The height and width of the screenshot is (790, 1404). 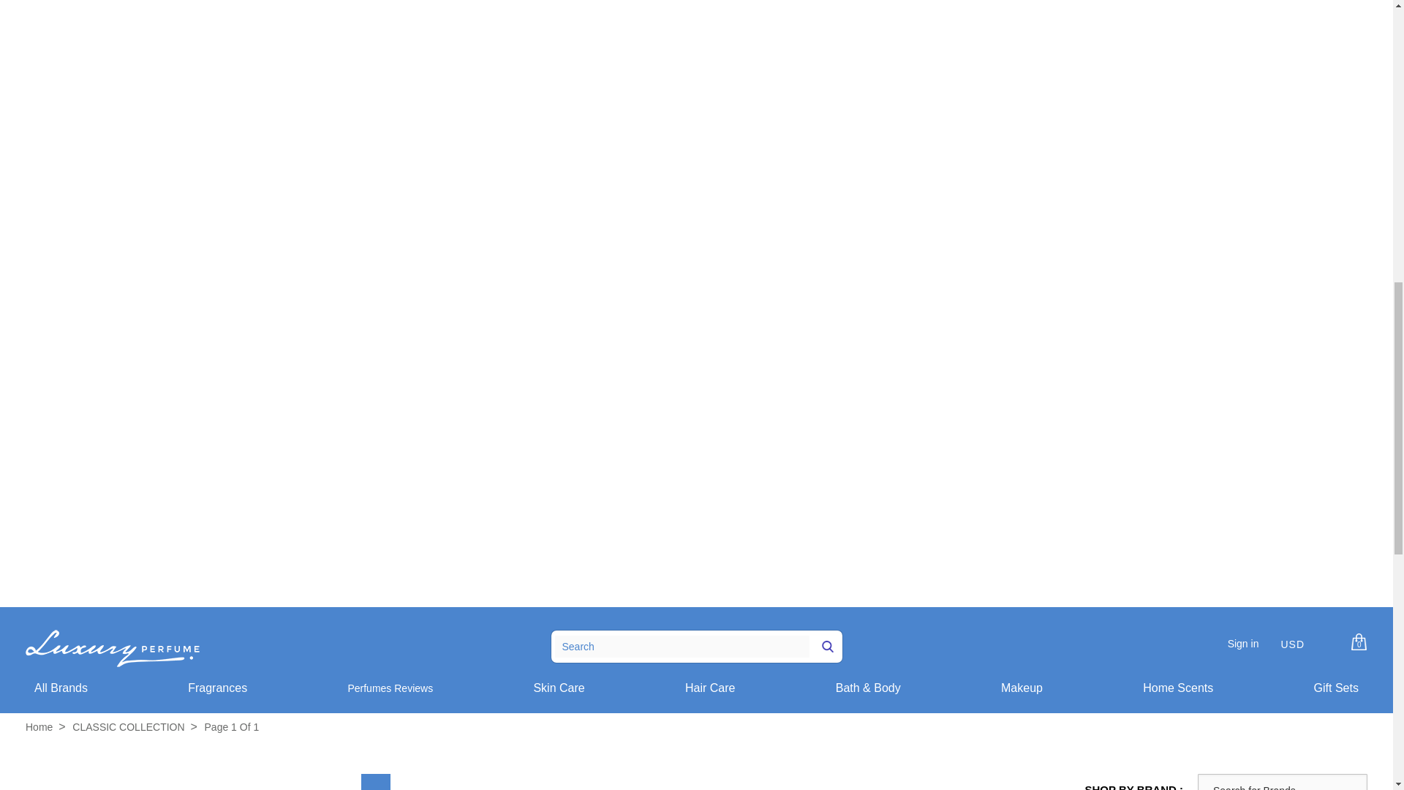 I want to click on Skin Care, so click(x=559, y=688).